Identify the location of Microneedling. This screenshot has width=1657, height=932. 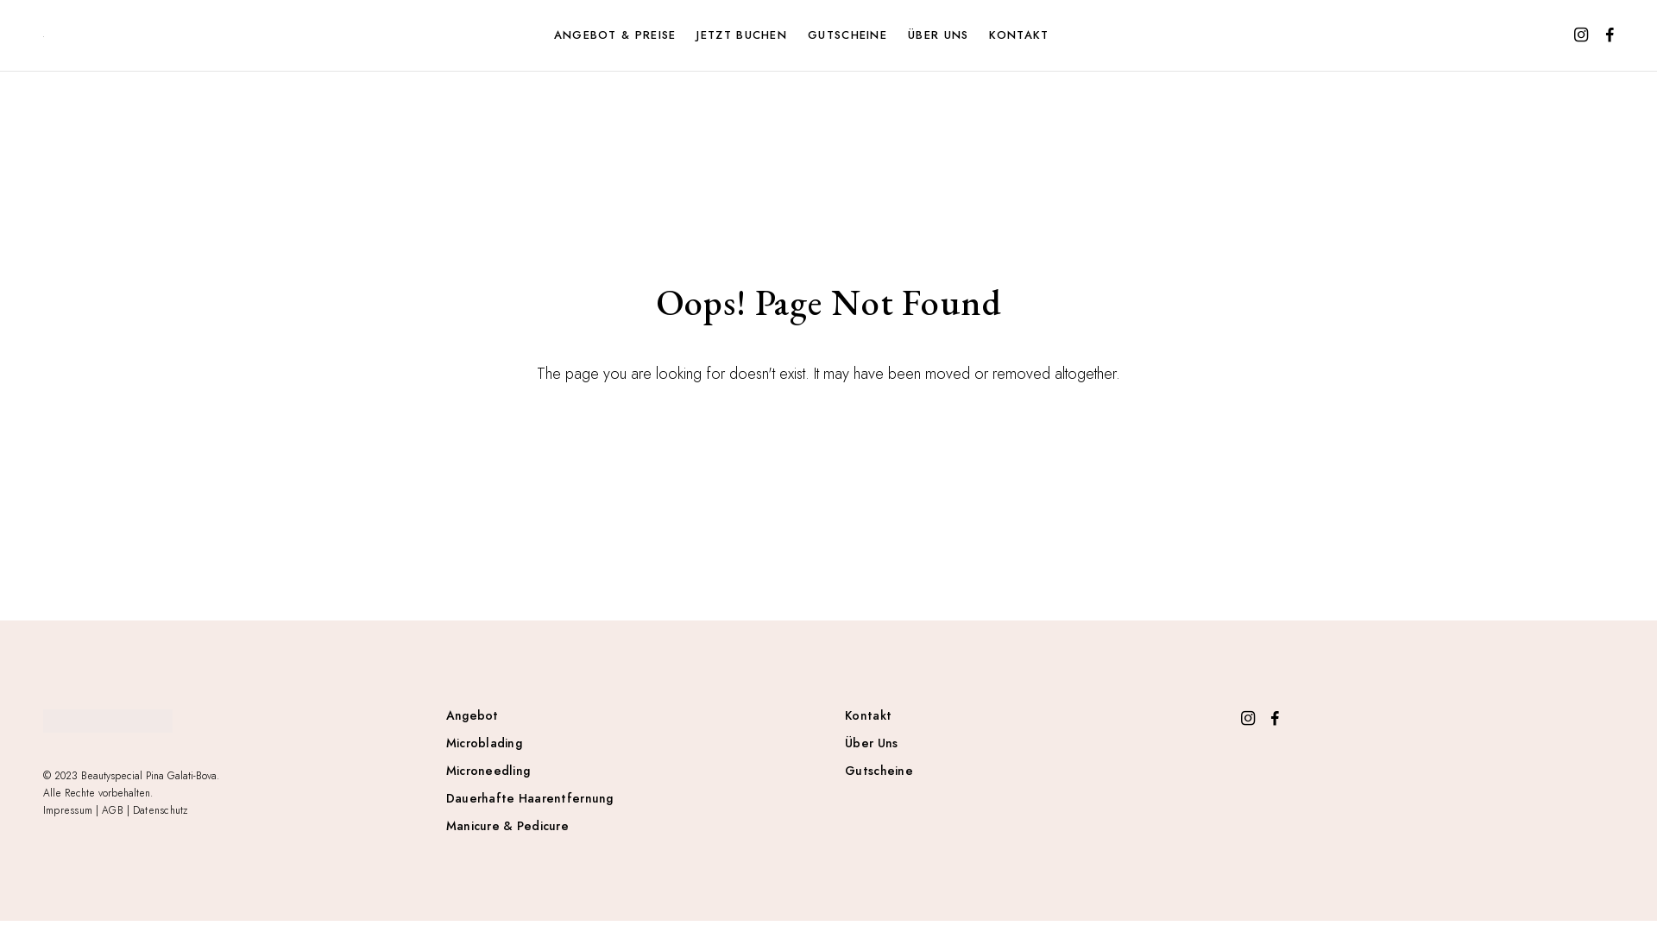
(637, 770).